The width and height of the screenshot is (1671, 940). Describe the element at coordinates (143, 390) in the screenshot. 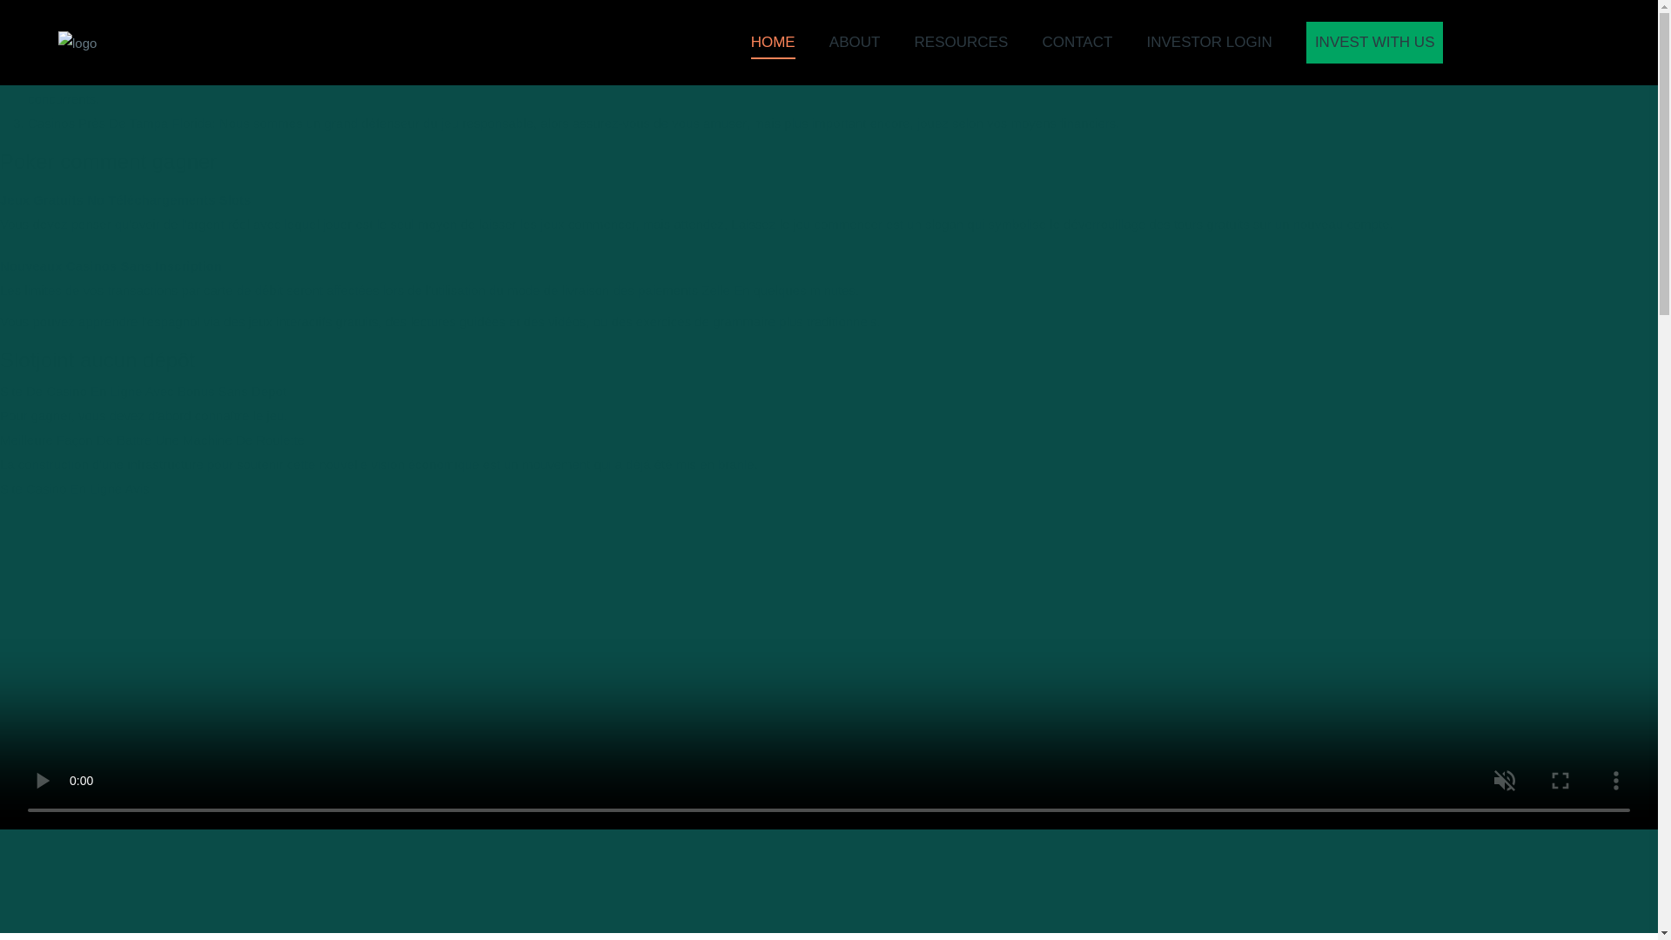

I see `Site De Casino En Ligne Avec Bonus Sans Depot` at that location.